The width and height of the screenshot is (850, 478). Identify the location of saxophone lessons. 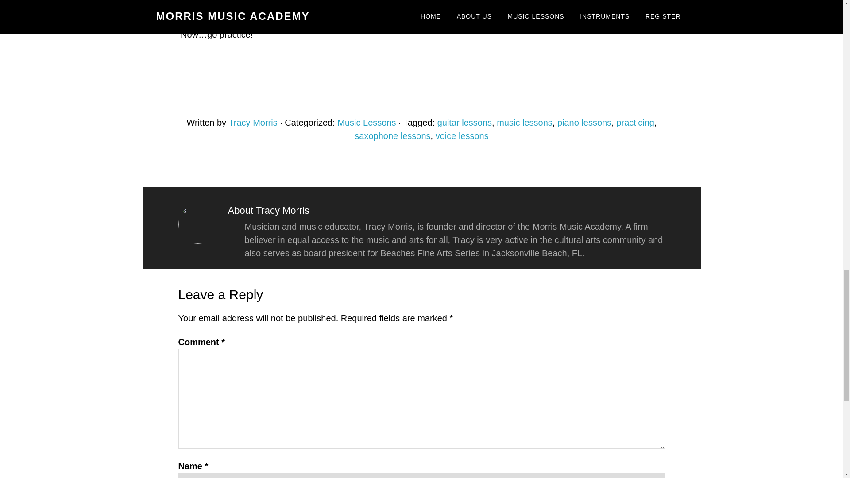
(392, 135).